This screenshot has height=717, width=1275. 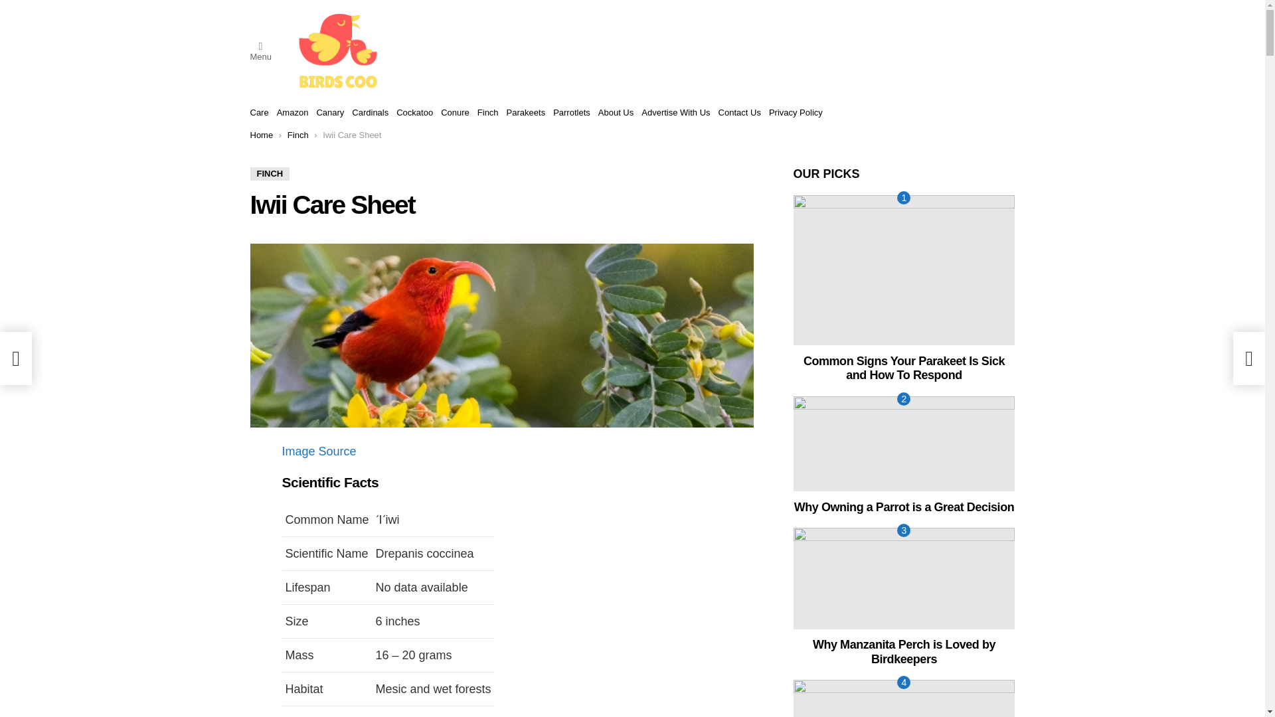 What do you see at coordinates (487, 113) in the screenshot?
I see `Finch` at bounding box center [487, 113].